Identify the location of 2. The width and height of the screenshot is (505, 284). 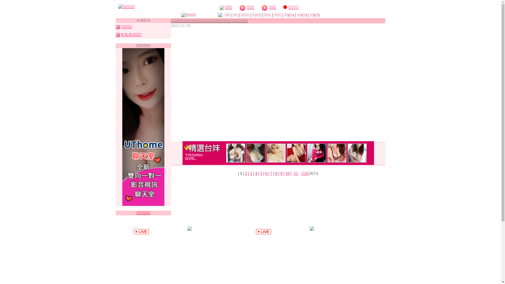
(246, 174).